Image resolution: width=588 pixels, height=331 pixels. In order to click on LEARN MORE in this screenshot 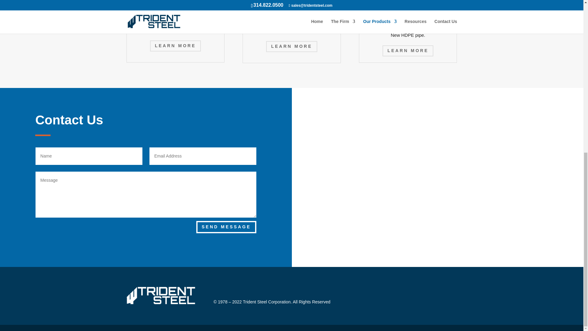, I will do `click(175, 46)`.